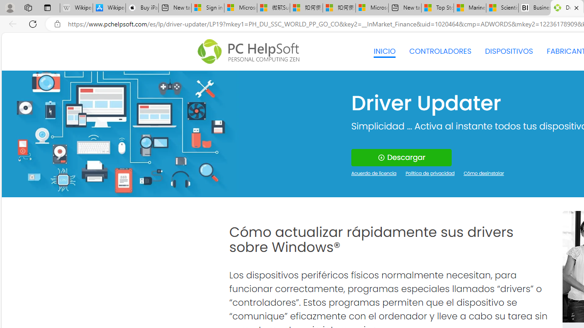 The width and height of the screenshot is (584, 328). Describe the element at coordinates (469, 8) in the screenshot. I see `Marine life - MSN` at that location.